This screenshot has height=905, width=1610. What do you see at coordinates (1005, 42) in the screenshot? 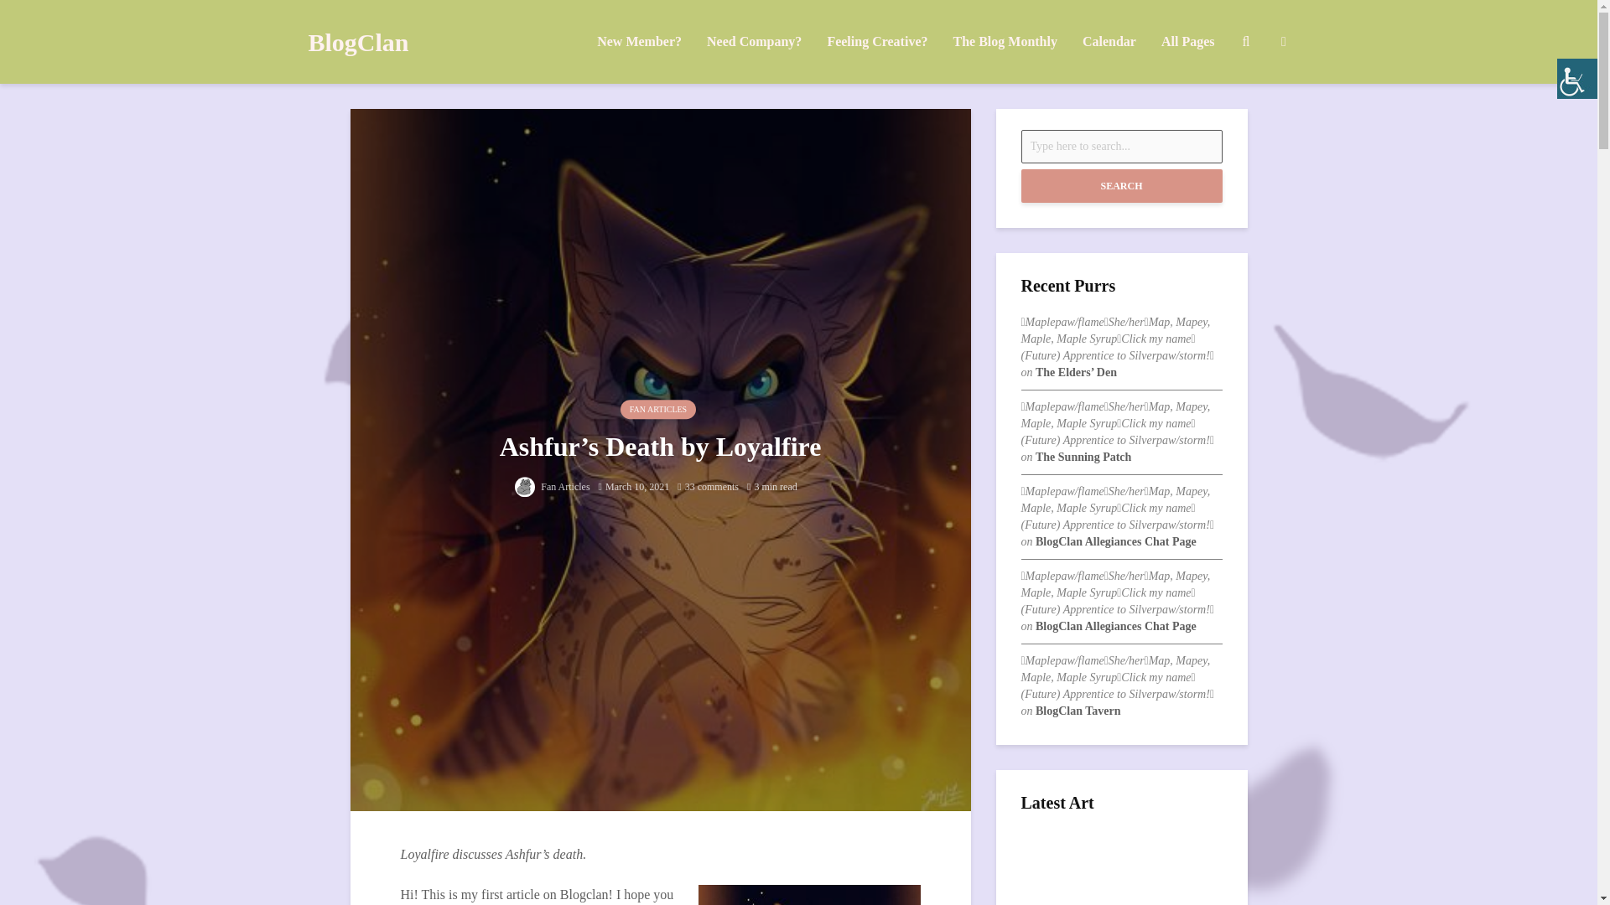
I see `The Blog Monthly` at bounding box center [1005, 42].